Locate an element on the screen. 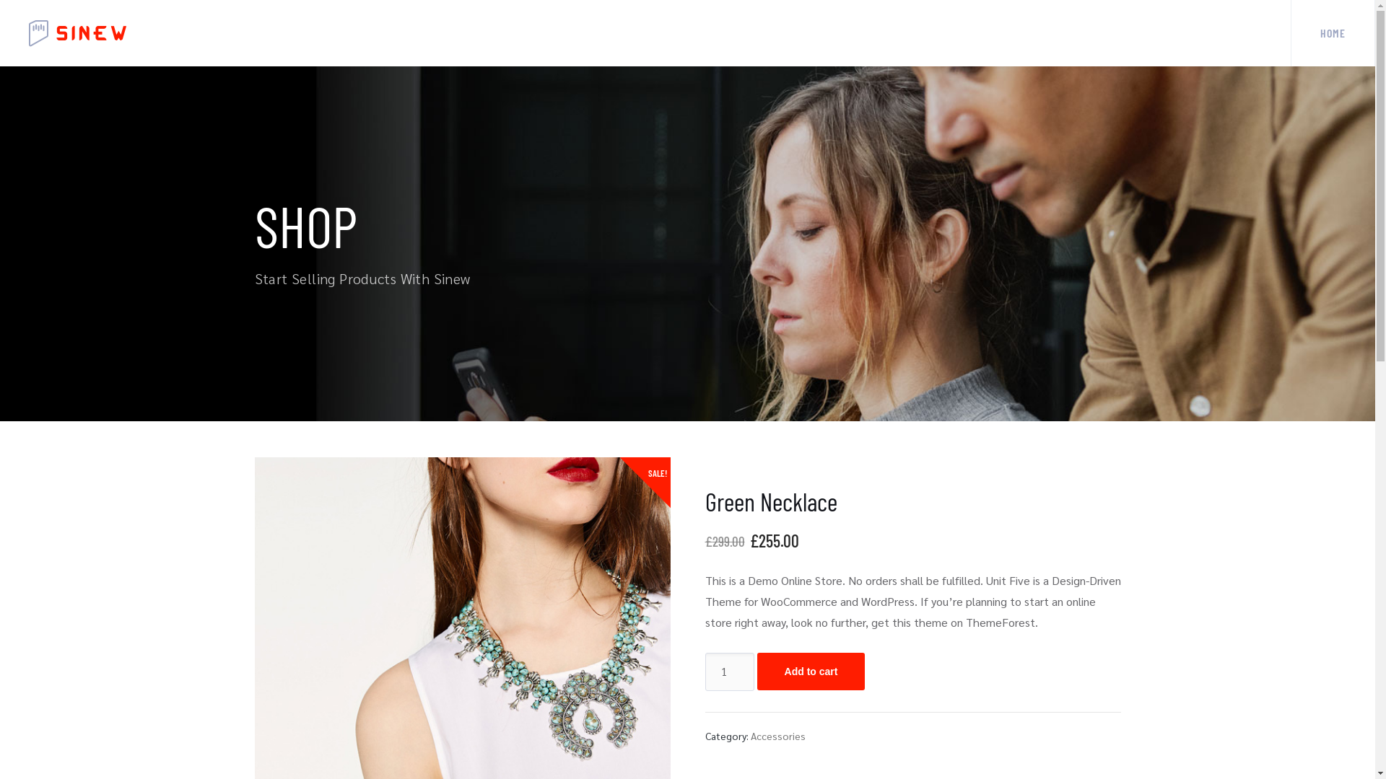 This screenshot has height=779, width=1386. Add to cart is located at coordinates (811, 671).